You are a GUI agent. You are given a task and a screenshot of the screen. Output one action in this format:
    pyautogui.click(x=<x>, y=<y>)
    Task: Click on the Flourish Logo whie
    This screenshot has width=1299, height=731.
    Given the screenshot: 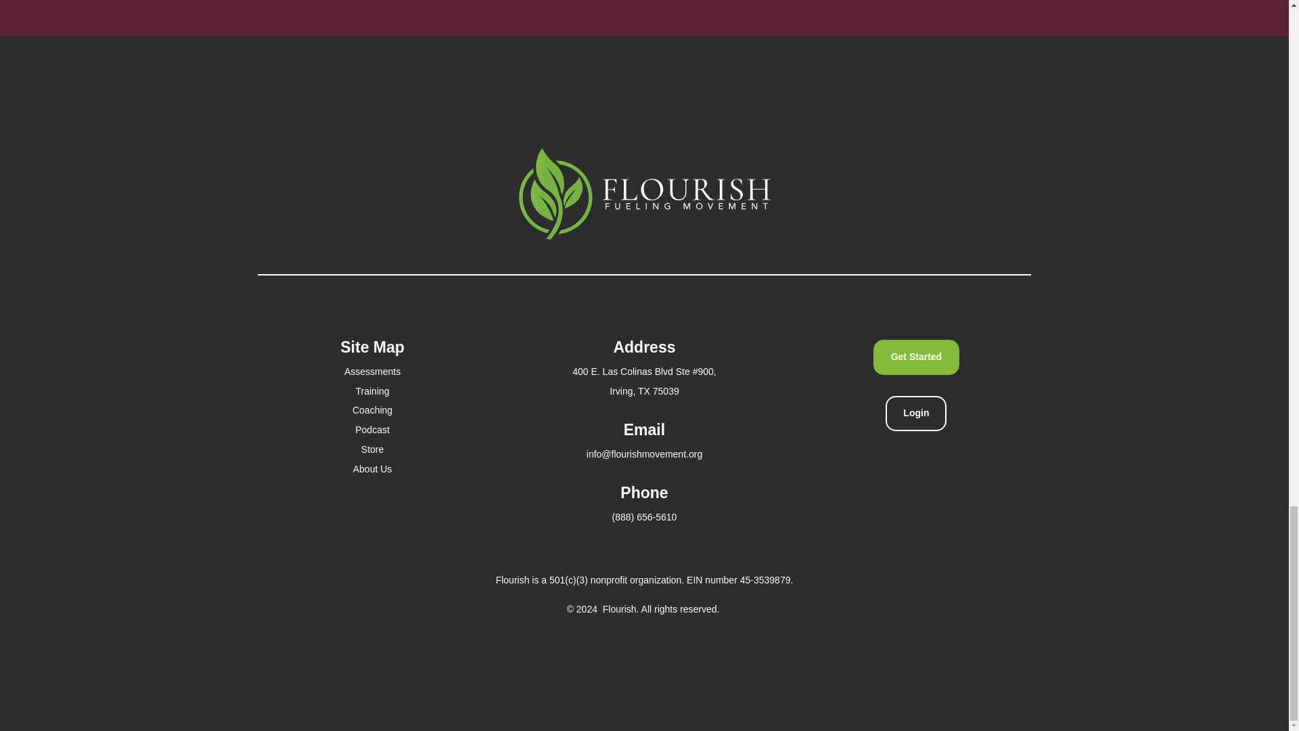 What is the action you would take?
    pyautogui.click(x=644, y=194)
    